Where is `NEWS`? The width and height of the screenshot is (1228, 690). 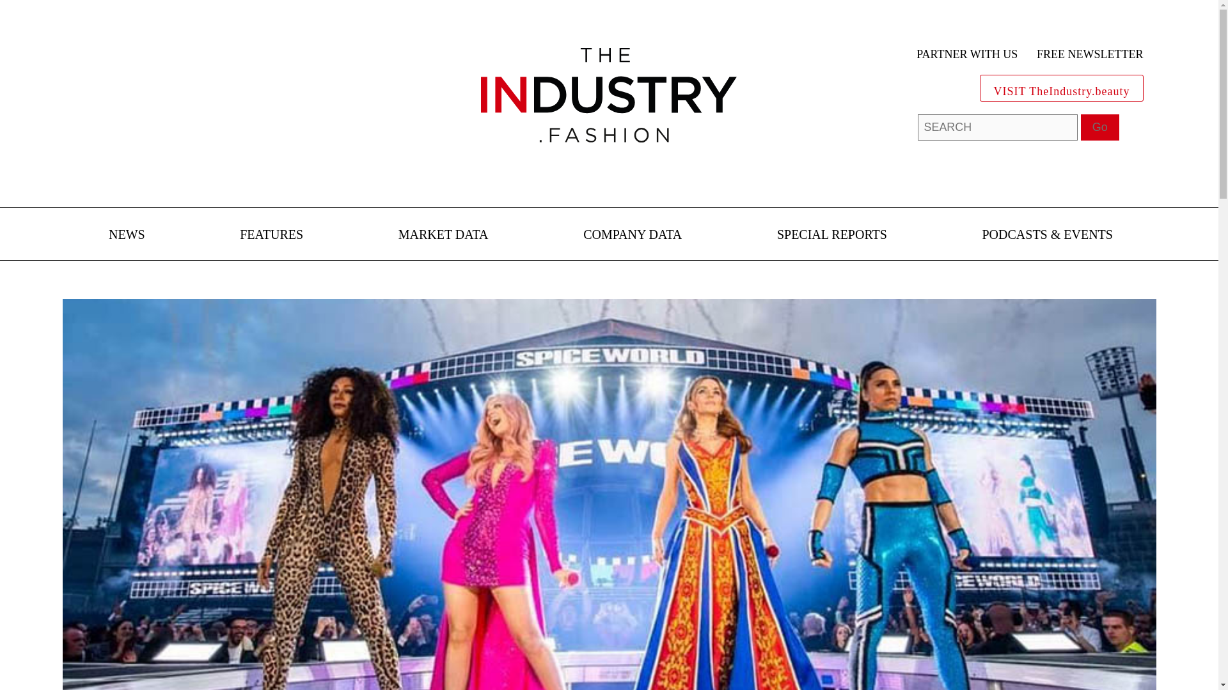
NEWS is located at coordinates (127, 235).